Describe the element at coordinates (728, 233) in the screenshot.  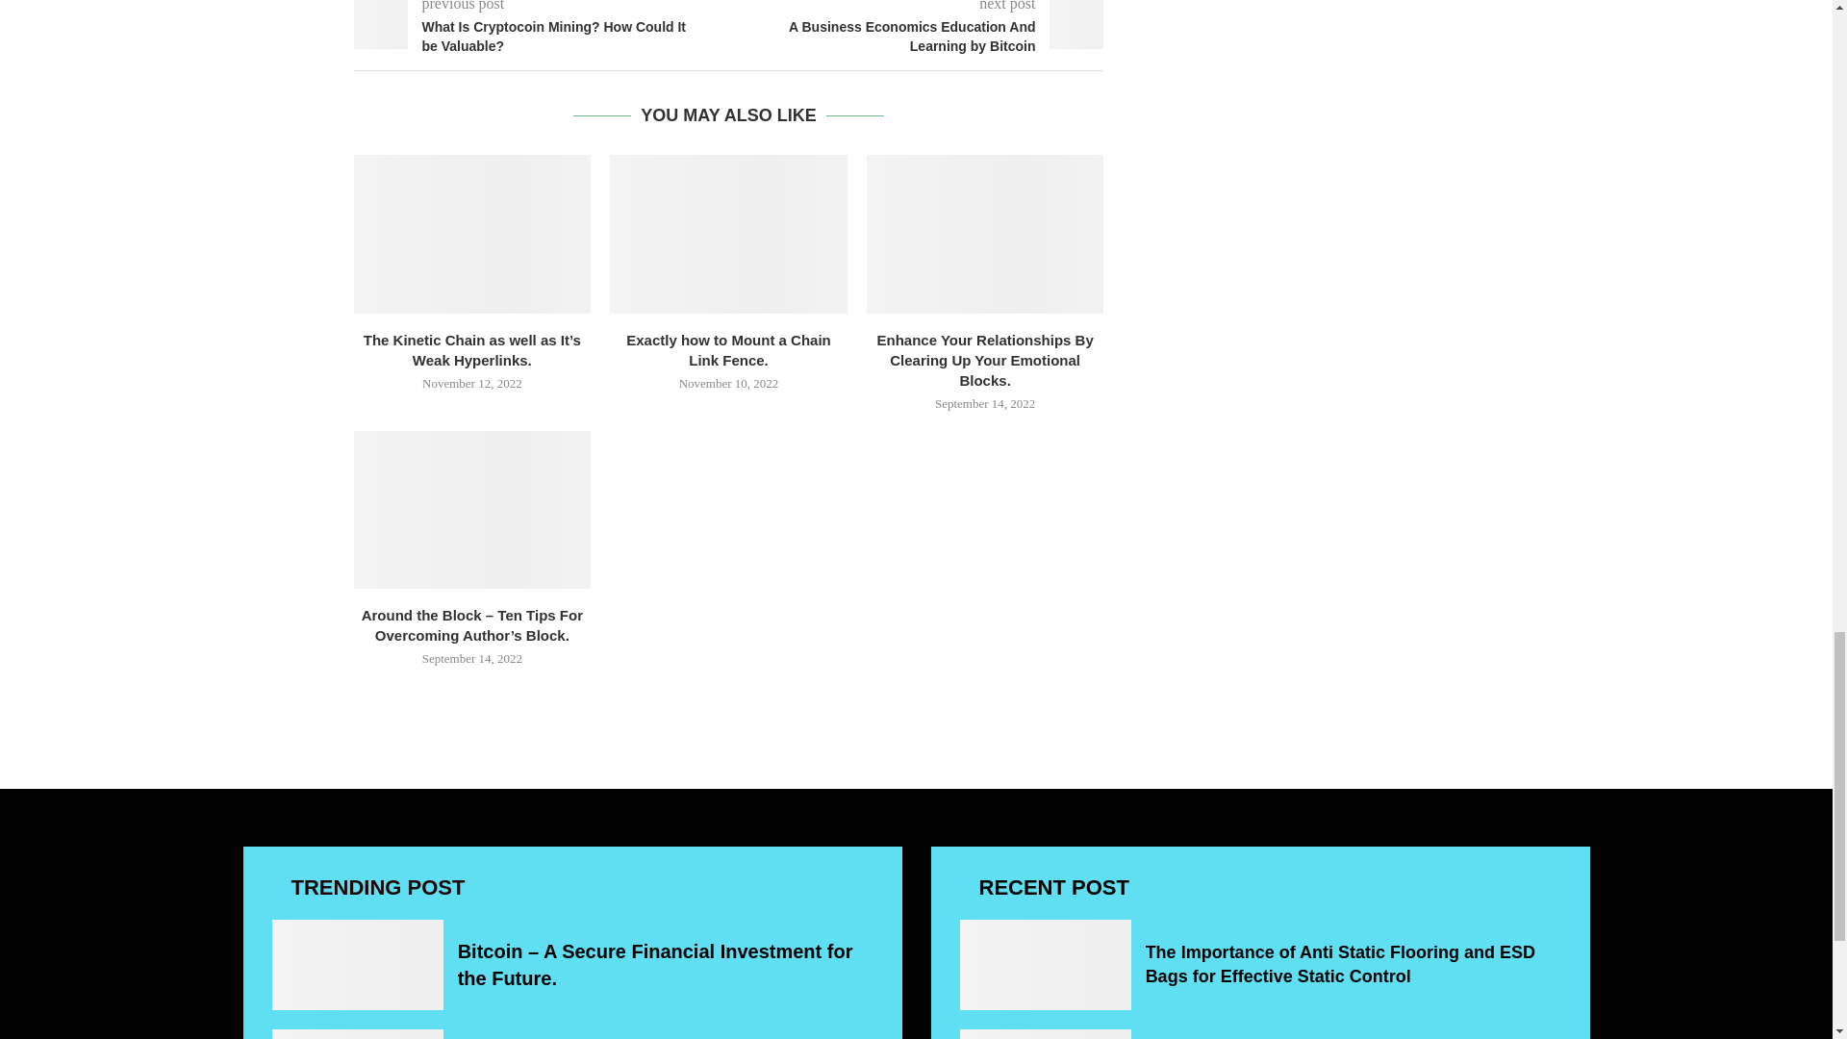
I see `Exactly how to Mount a Chain Link Fence.` at that location.